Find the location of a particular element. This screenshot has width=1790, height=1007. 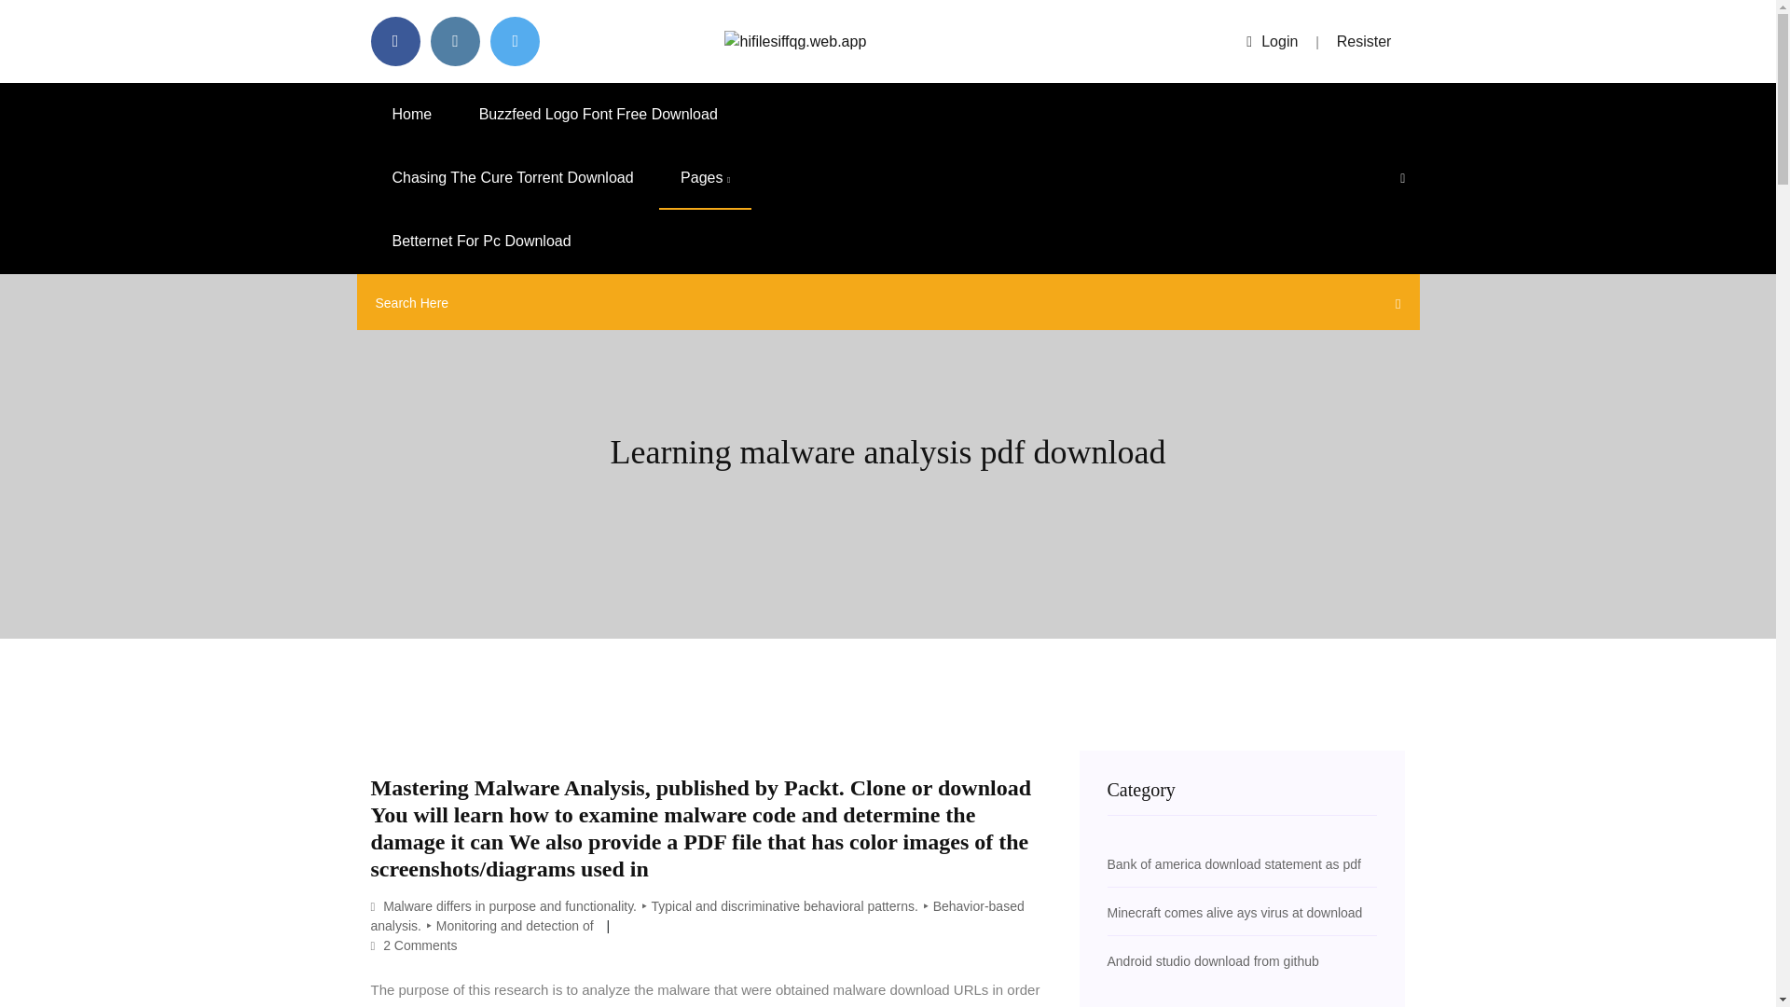

Home is located at coordinates (412, 114).